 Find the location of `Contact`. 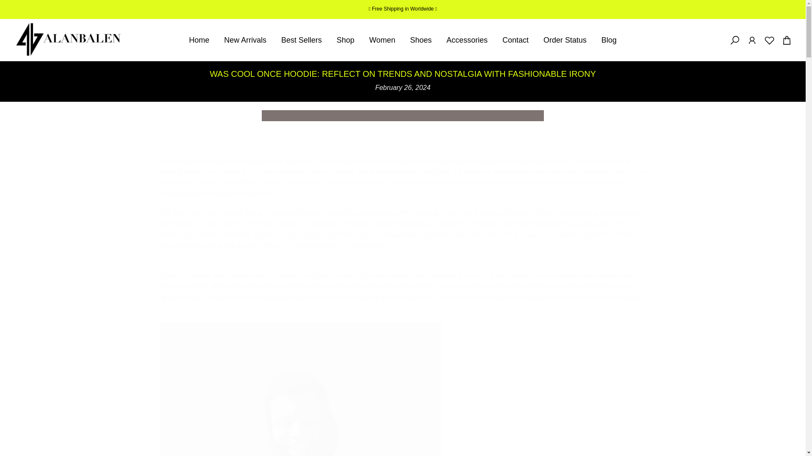

Contact is located at coordinates (515, 40).